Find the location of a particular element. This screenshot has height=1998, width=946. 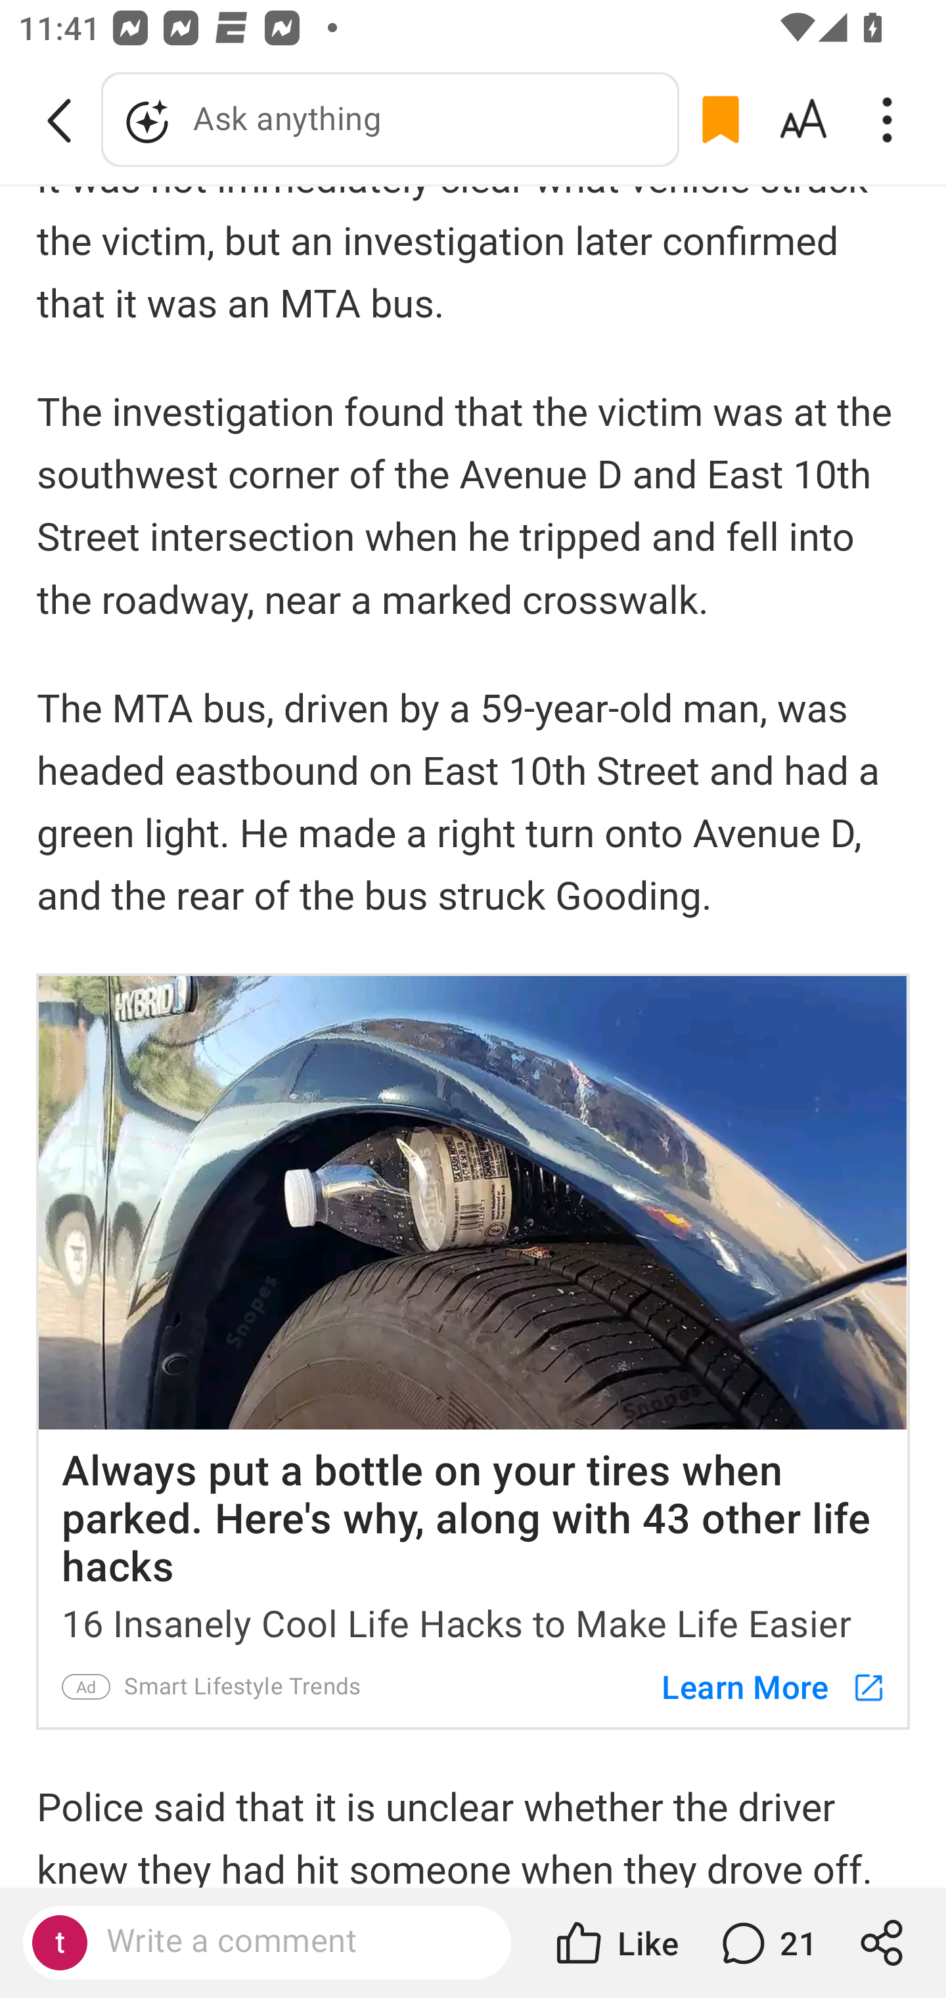

21 is located at coordinates (766, 1943).